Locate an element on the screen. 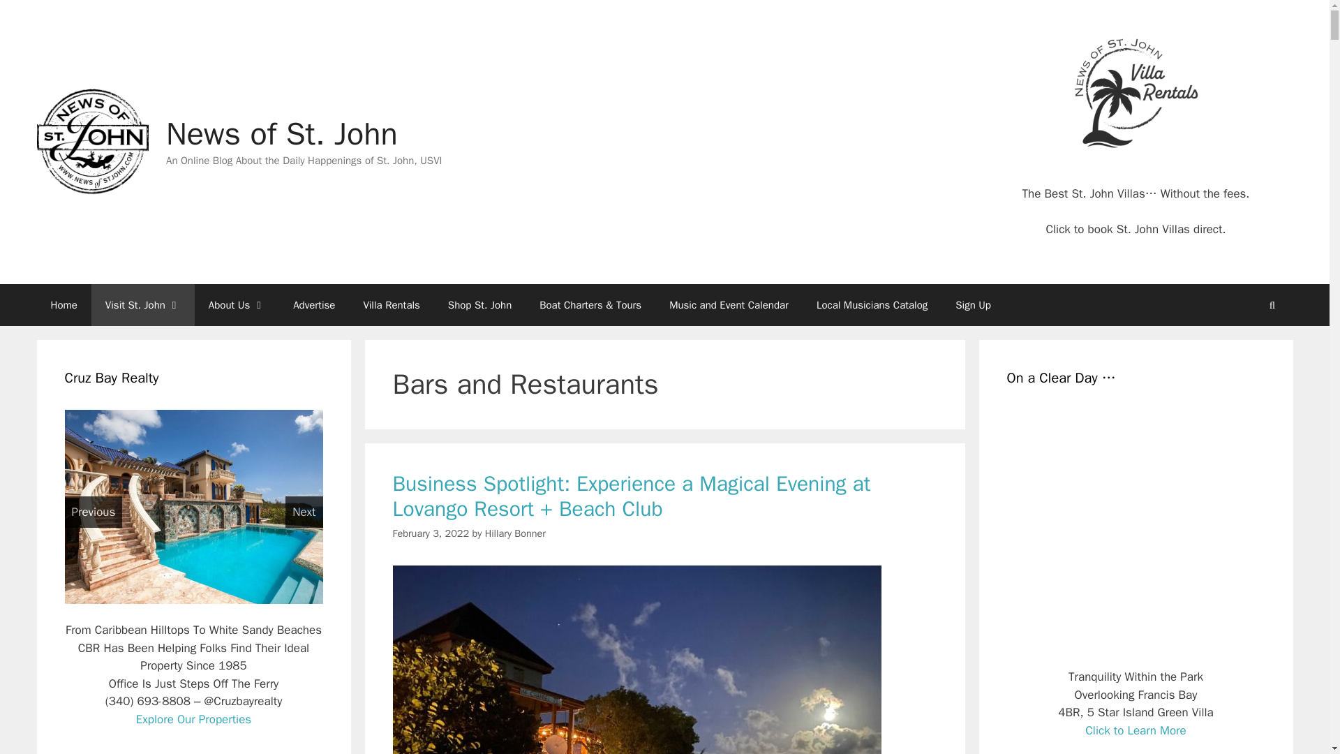  About Us is located at coordinates (236, 304).